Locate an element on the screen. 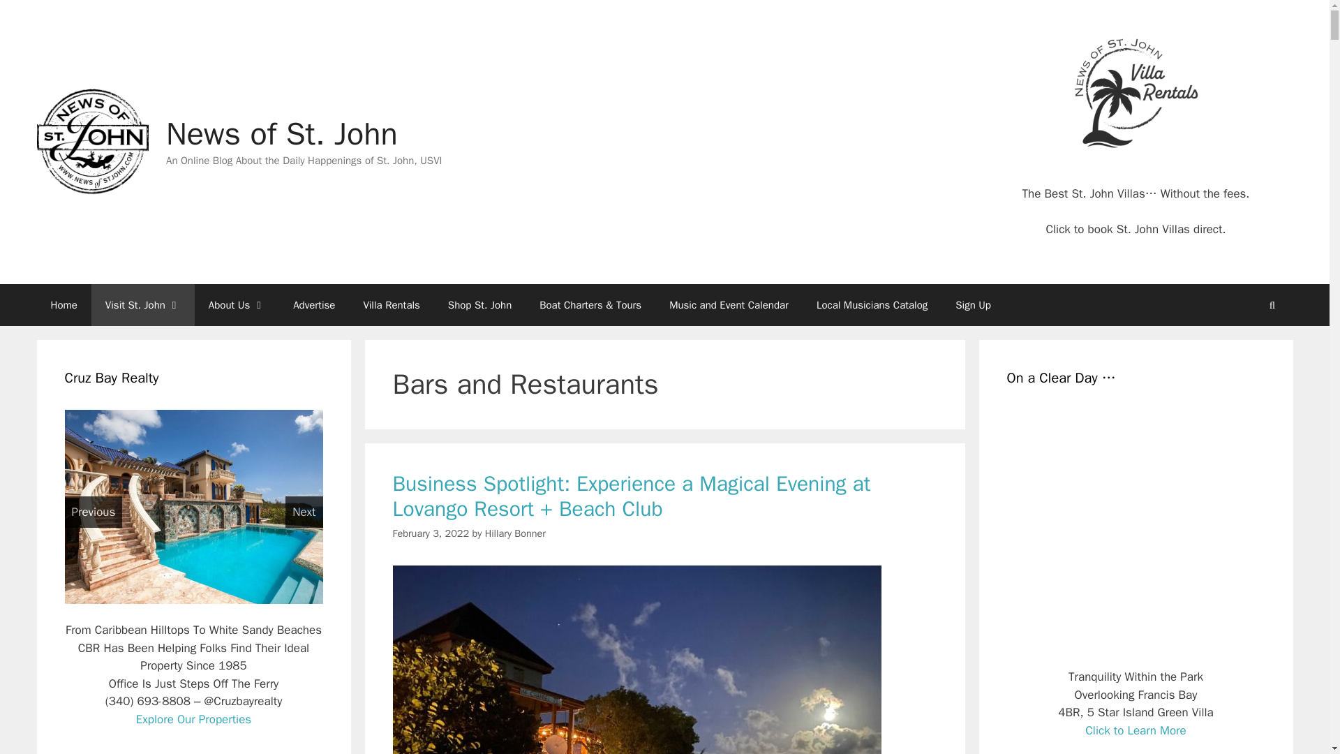  About Us is located at coordinates (236, 304).